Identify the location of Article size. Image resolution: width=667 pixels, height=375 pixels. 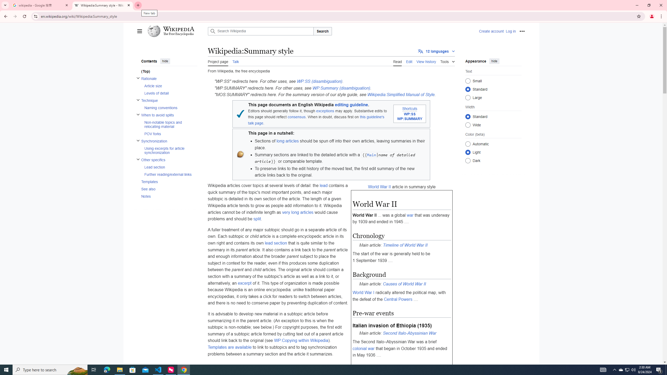
(170, 86).